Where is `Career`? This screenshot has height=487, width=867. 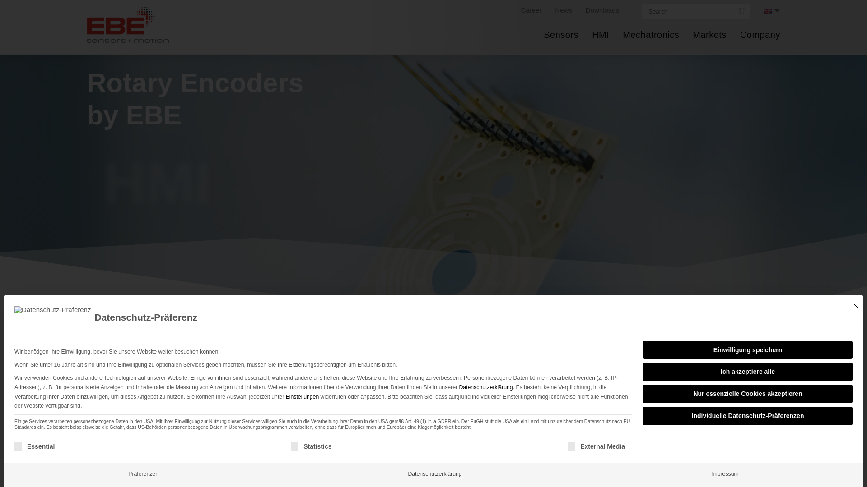
Career is located at coordinates (531, 10).